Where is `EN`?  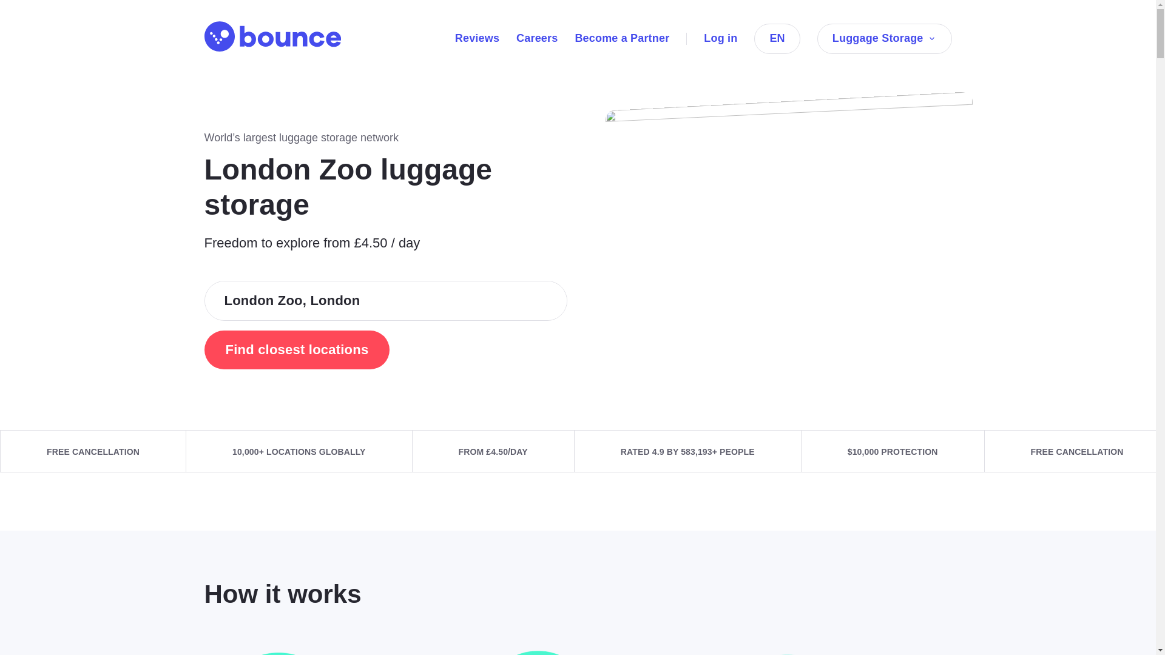 EN is located at coordinates (777, 38).